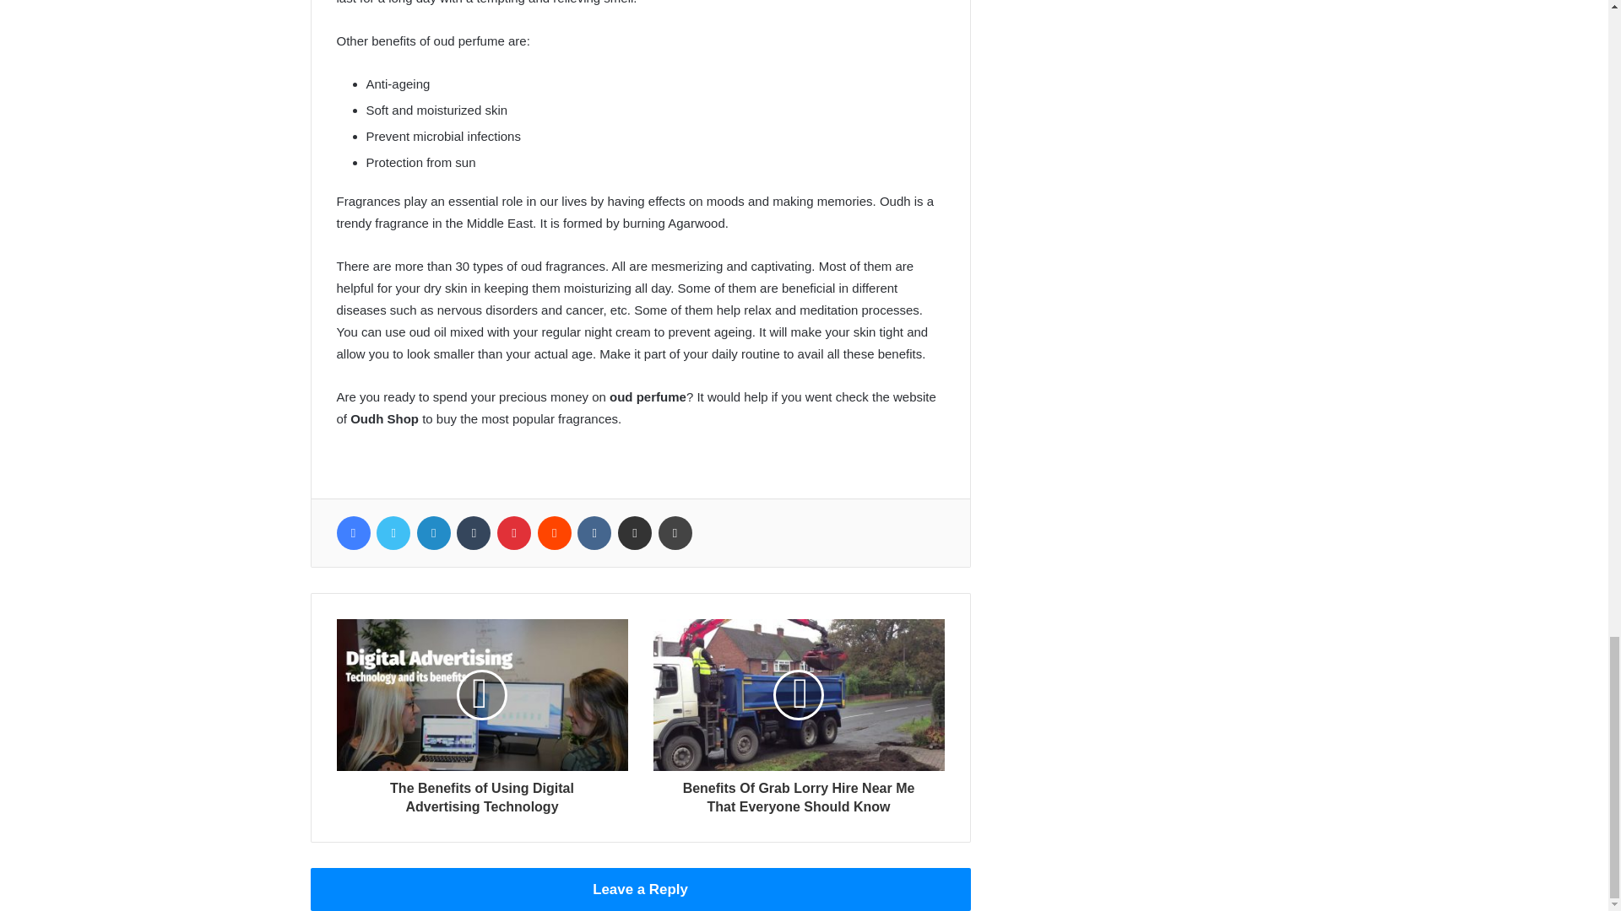 This screenshot has height=911, width=1621. Describe the element at coordinates (555, 533) in the screenshot. I see `Reddit` at that location.